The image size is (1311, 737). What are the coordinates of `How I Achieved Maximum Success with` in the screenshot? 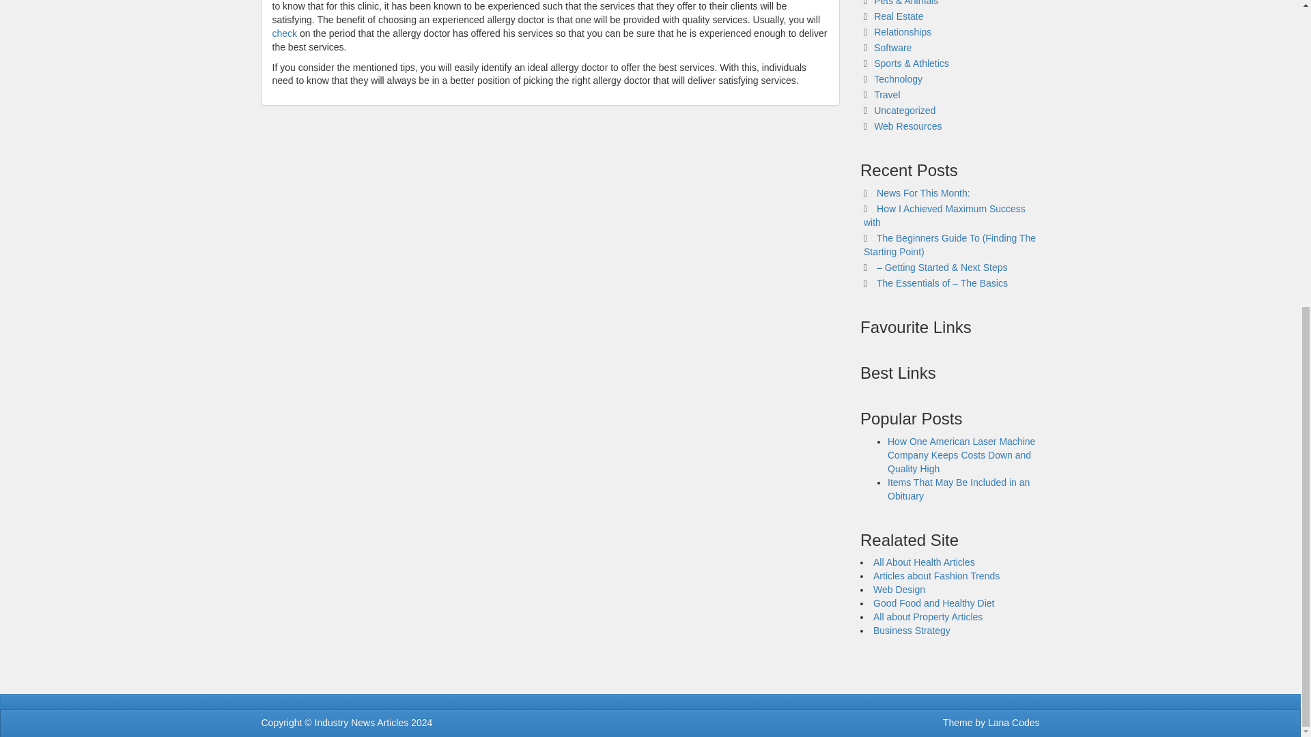 It's located at (944, 216).